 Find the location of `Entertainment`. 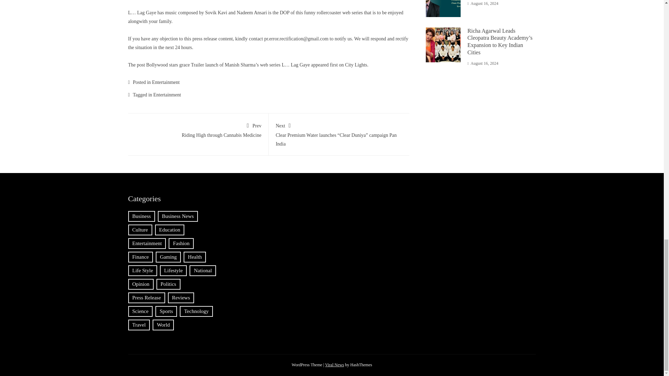

Entertainment is located at coordinates (165, 82).